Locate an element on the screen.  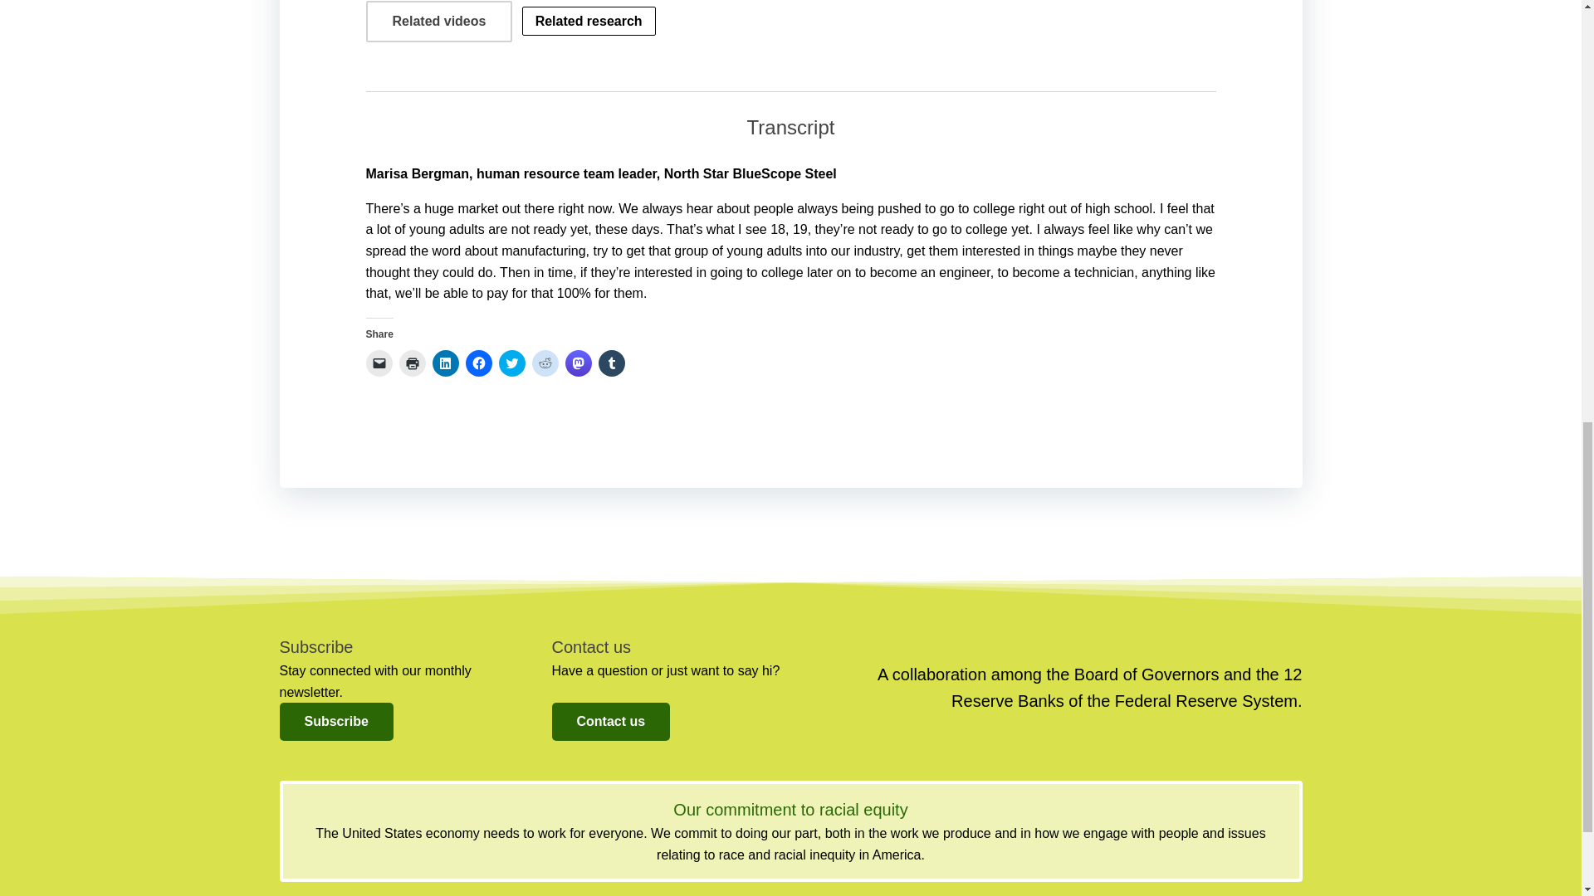
Click to share on Facebook is located at coordinates (478, 363).